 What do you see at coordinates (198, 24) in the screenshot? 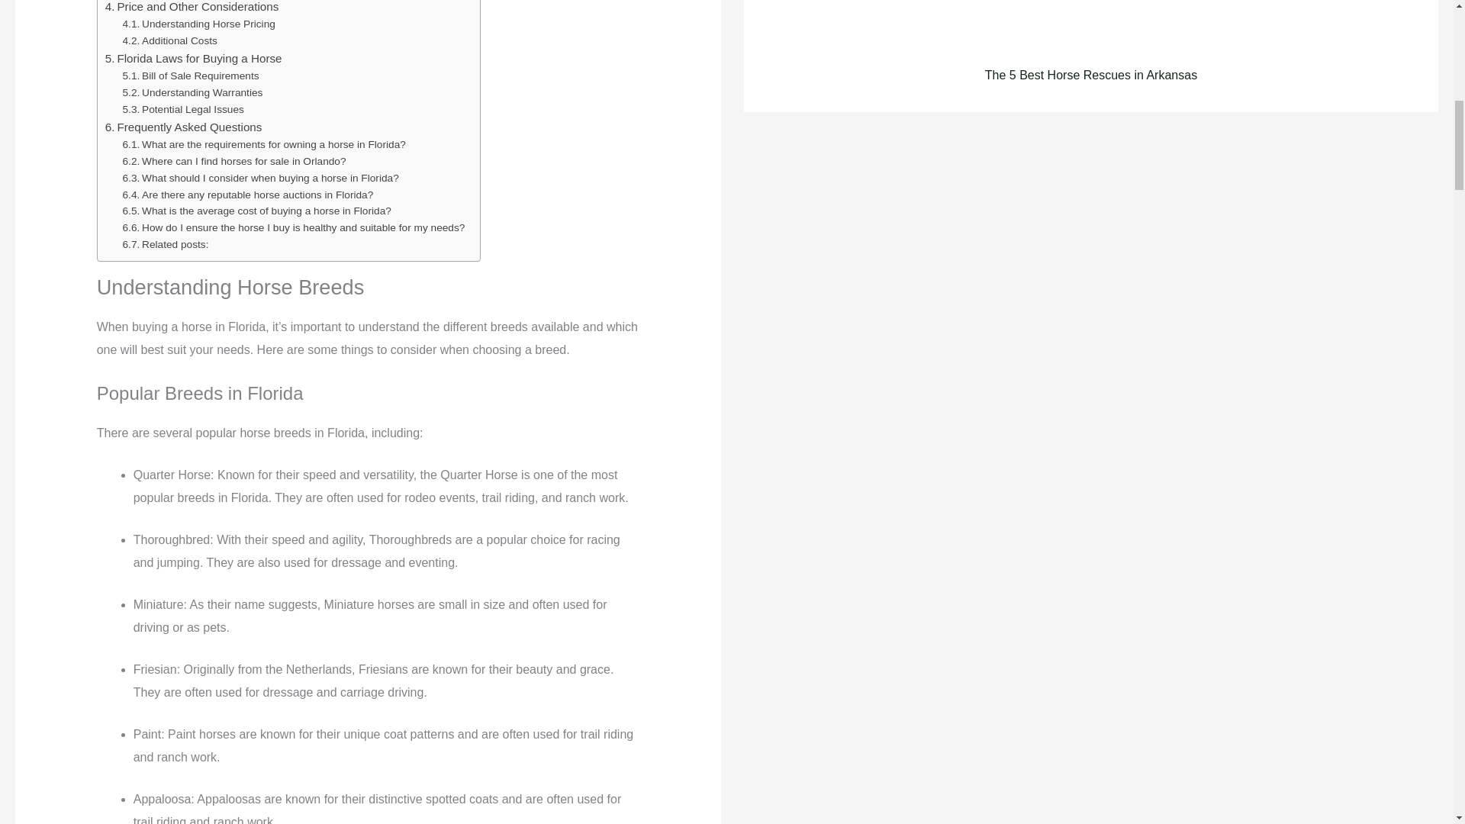
I see `Understanding Horse Pricing` at bounding box center [198, 24].